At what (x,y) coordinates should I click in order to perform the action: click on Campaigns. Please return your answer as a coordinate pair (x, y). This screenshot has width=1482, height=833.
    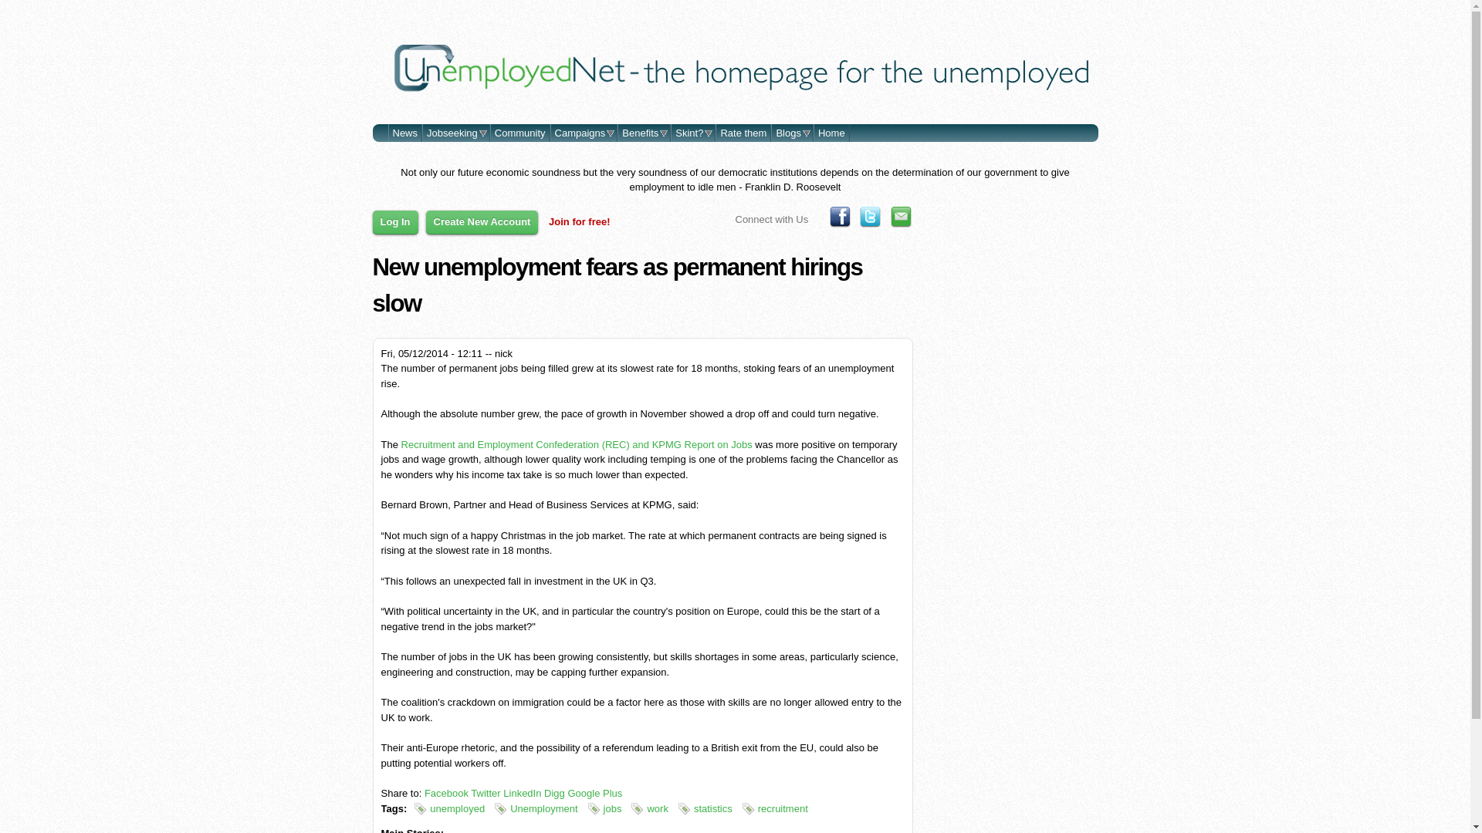
    Looking at the image, I should click on (584, 133).